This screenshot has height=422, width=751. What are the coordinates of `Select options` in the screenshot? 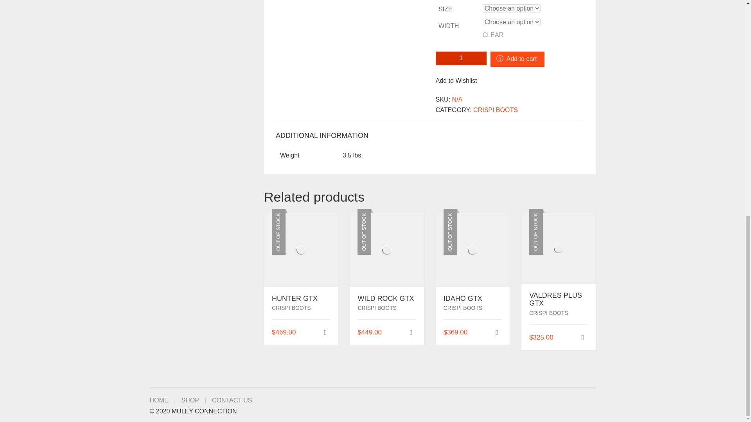 It's located at (582, 338).